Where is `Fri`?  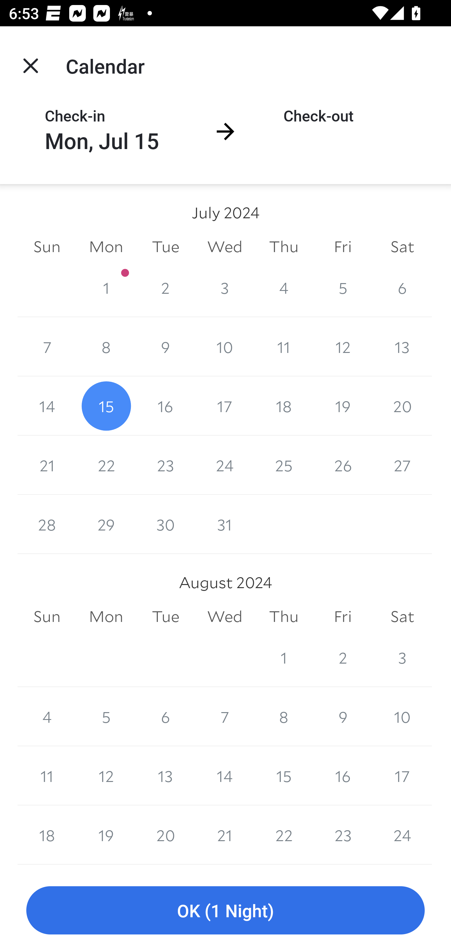
Fri is located at coordinates (343, 617).